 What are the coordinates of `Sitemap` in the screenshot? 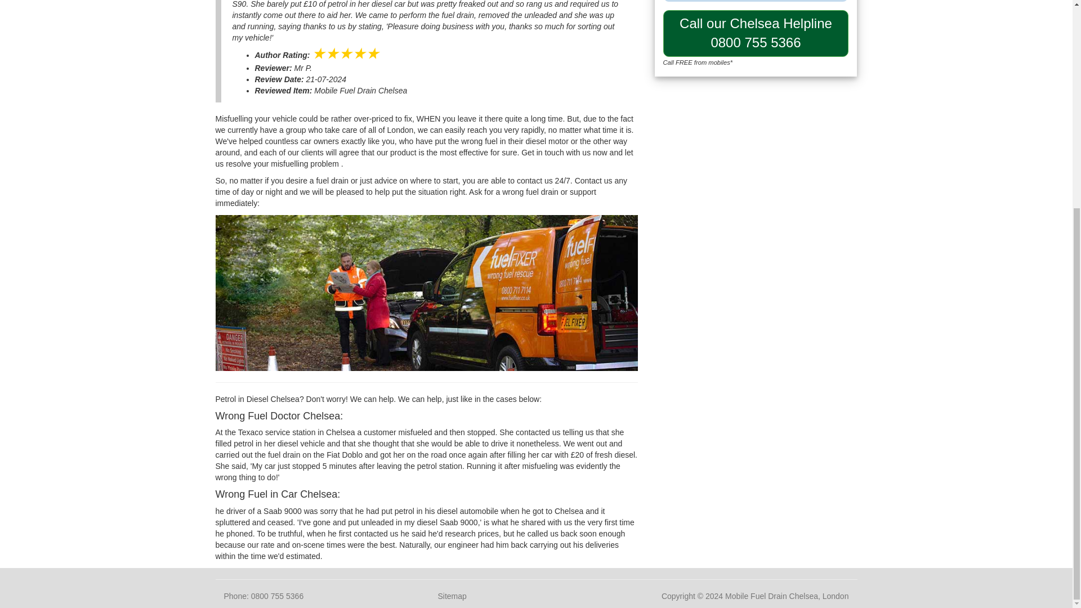 It's located at (452, 596).